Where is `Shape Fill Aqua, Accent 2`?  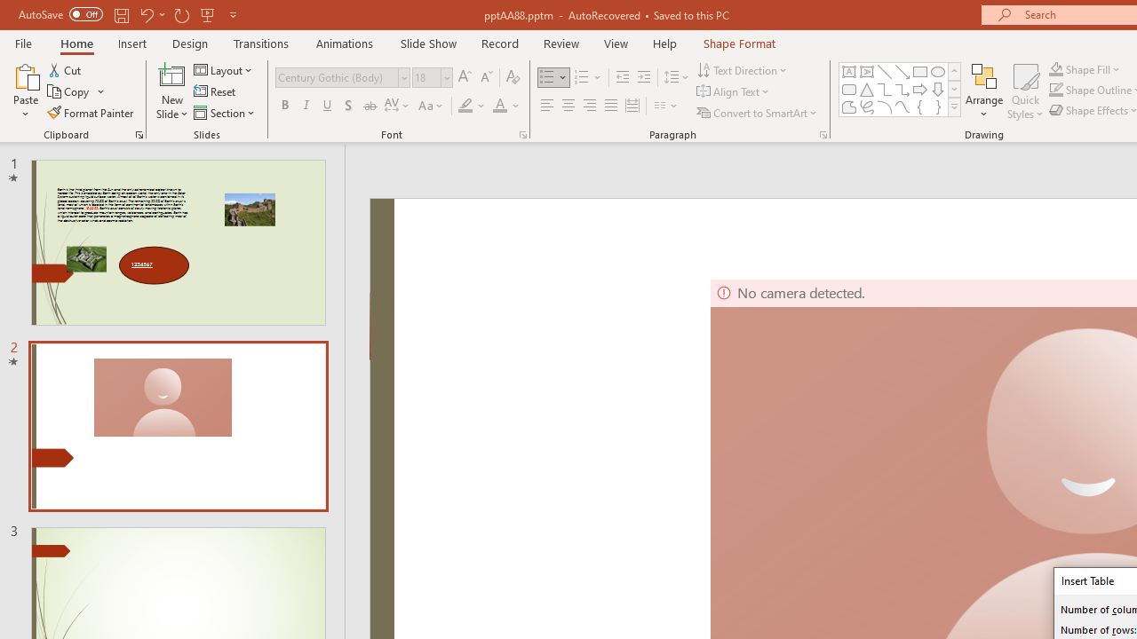
Shape Fill Aqua, Accent 2 is located at coordinates (1055, 69).